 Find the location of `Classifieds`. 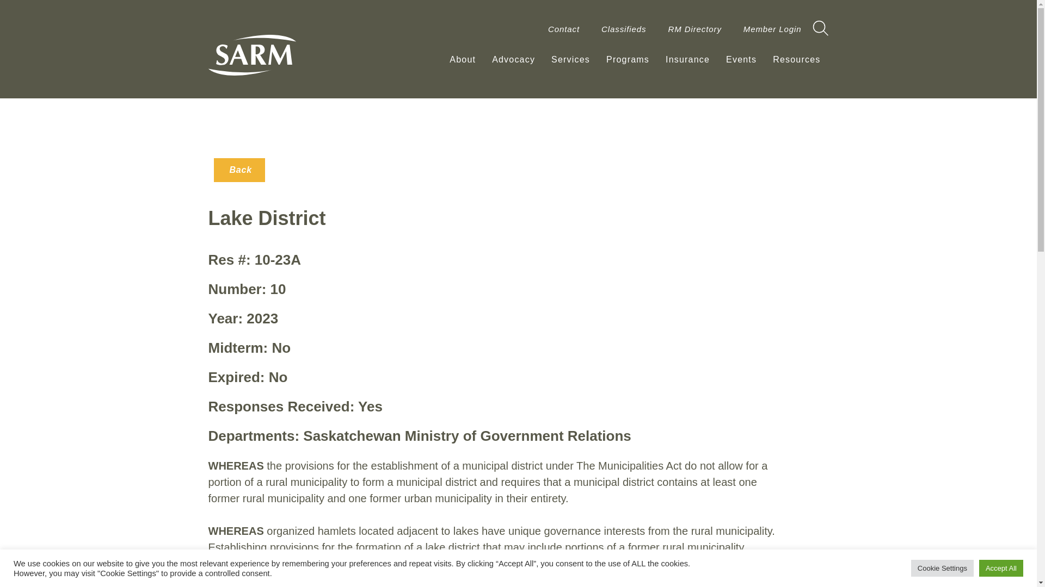

Classifieds is located at coordinates (624, 29).